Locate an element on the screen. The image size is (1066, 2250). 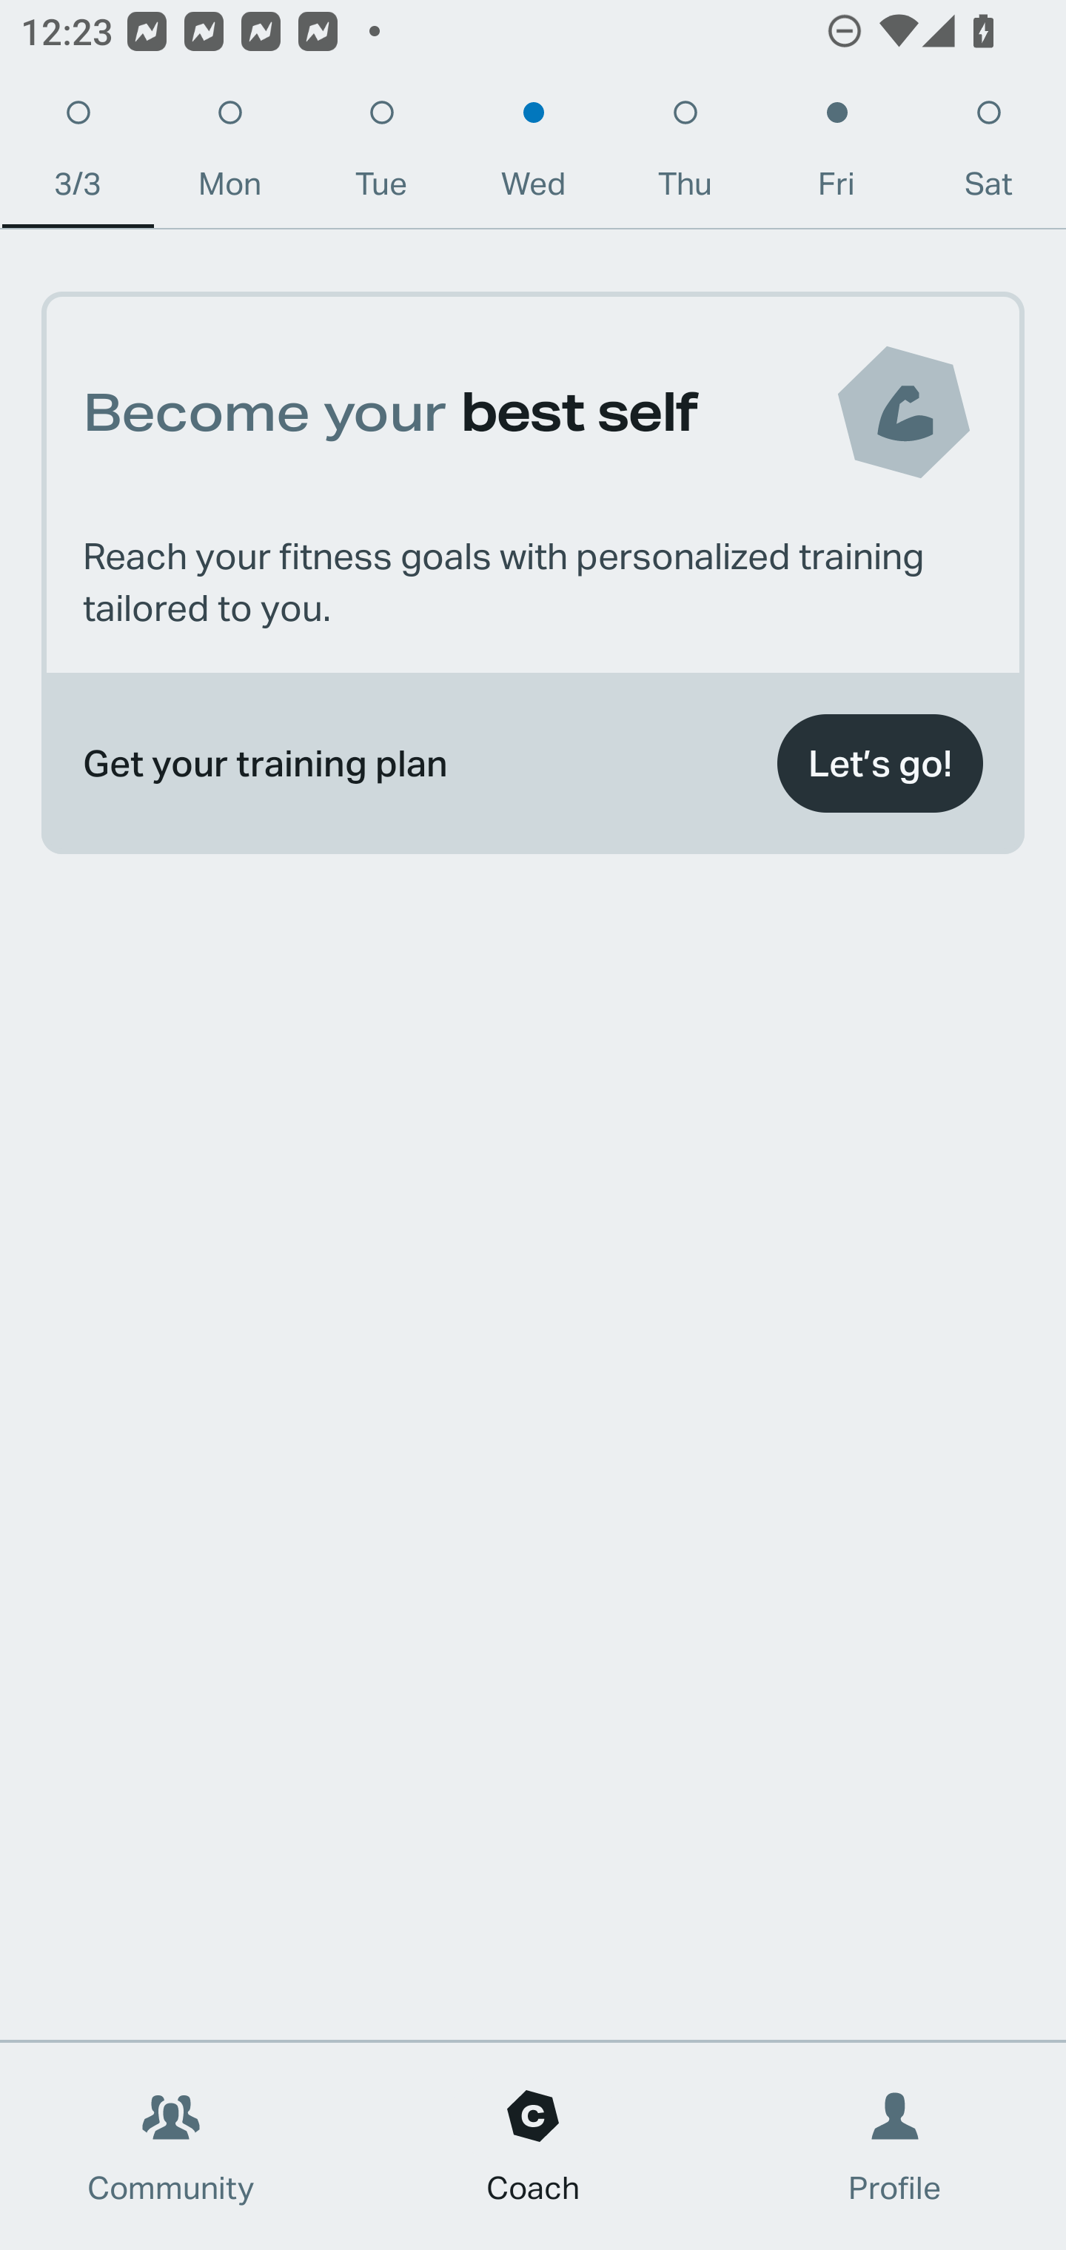
3/3 is located at coordinates (77, 155).